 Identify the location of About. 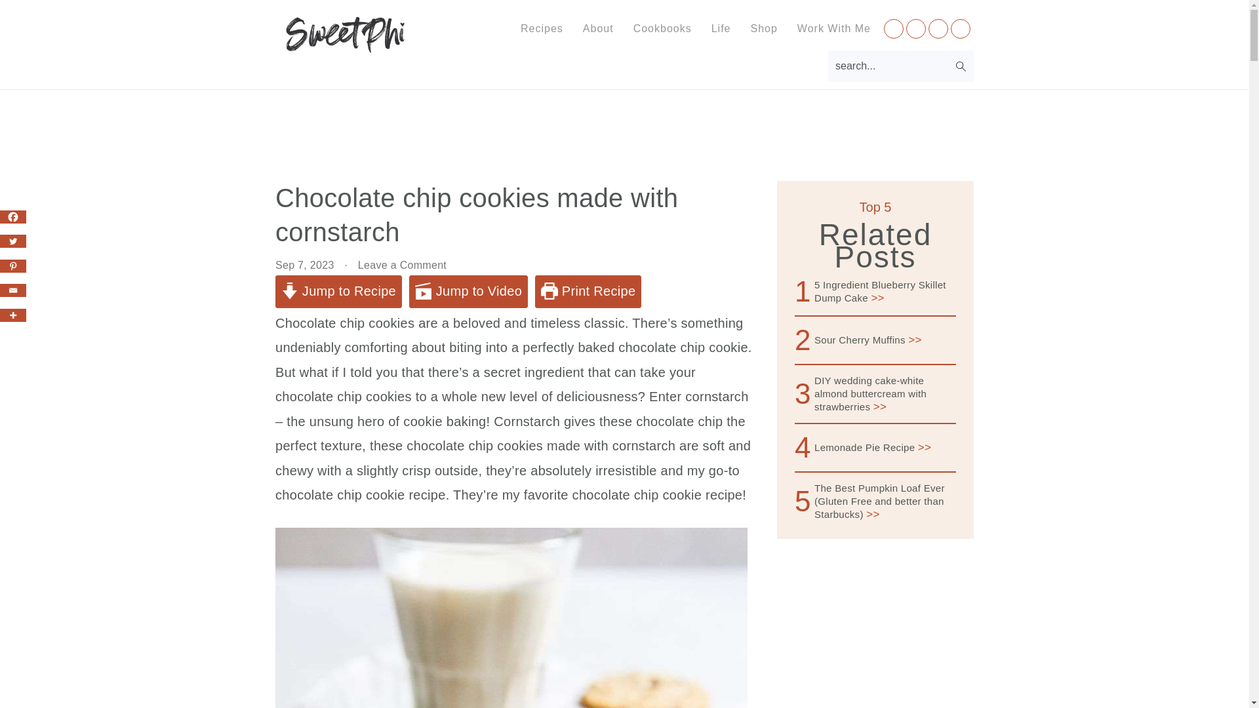
(598, 28).